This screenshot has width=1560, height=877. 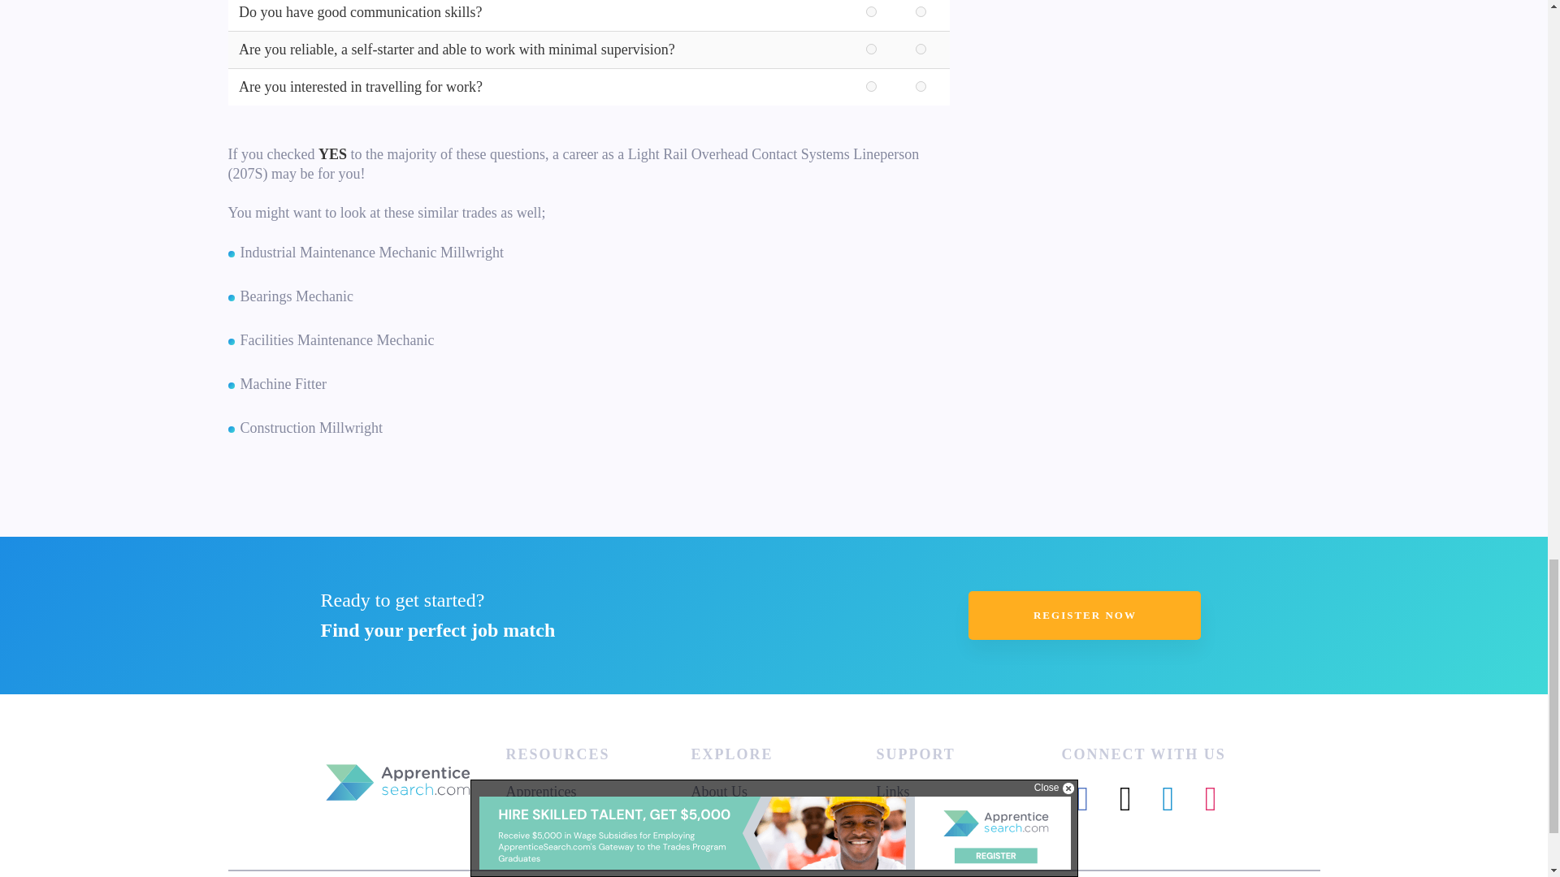 I want to click on Employers, so click(x=537, y=810).